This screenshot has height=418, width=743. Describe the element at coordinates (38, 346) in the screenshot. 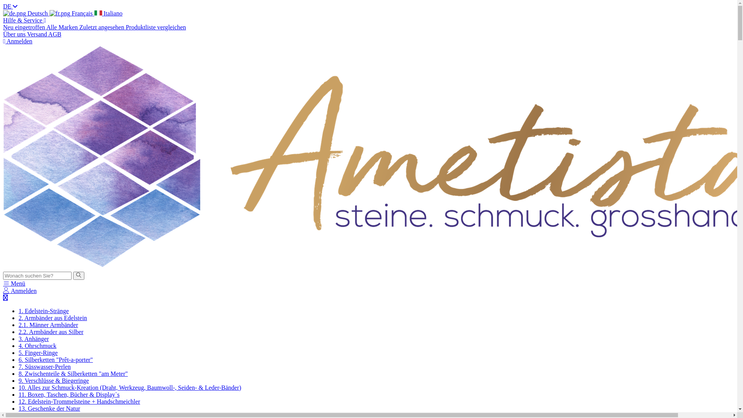

I see `4. Ohrschmuck` at that location.